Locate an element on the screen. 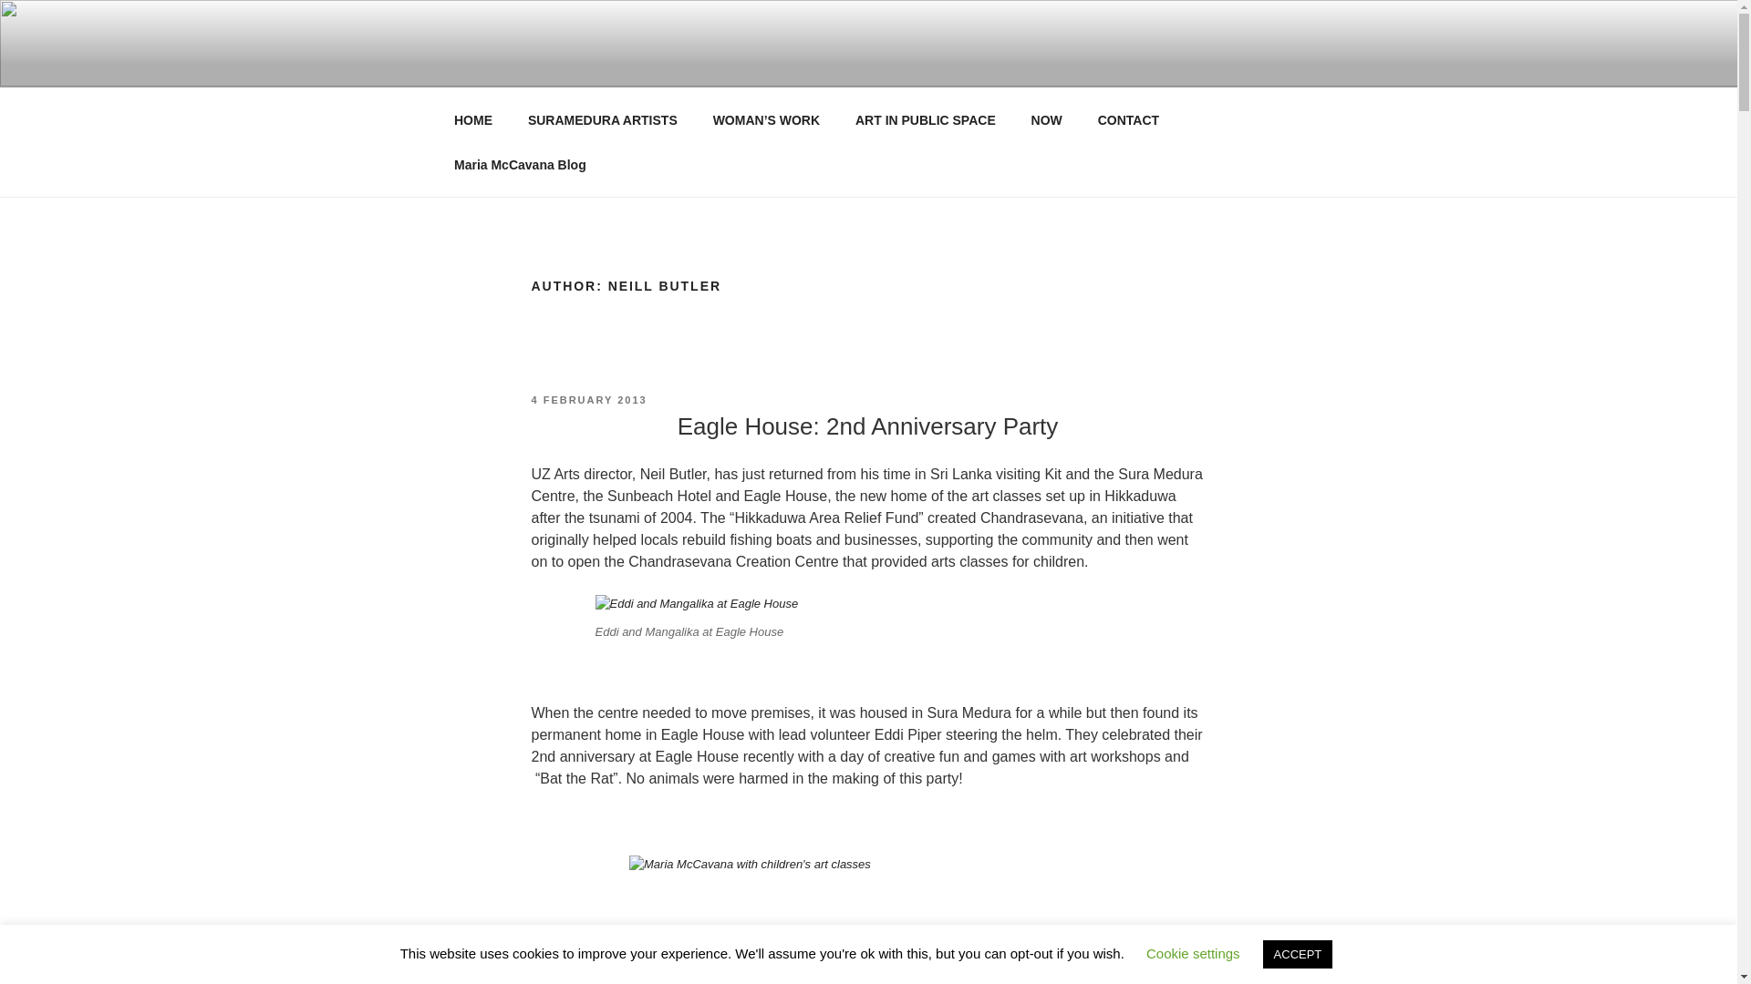 This screenshot has width=1751, height=984. 4 FEBRUARY 2013 is located at coordinates (587, 399).